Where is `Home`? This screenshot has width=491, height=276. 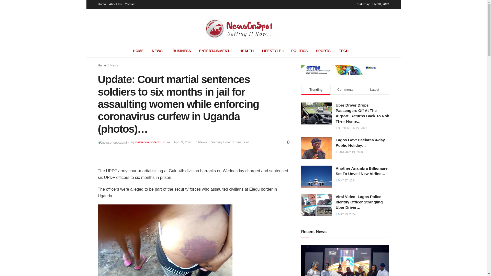
Home is located at coordinates (102, 4).